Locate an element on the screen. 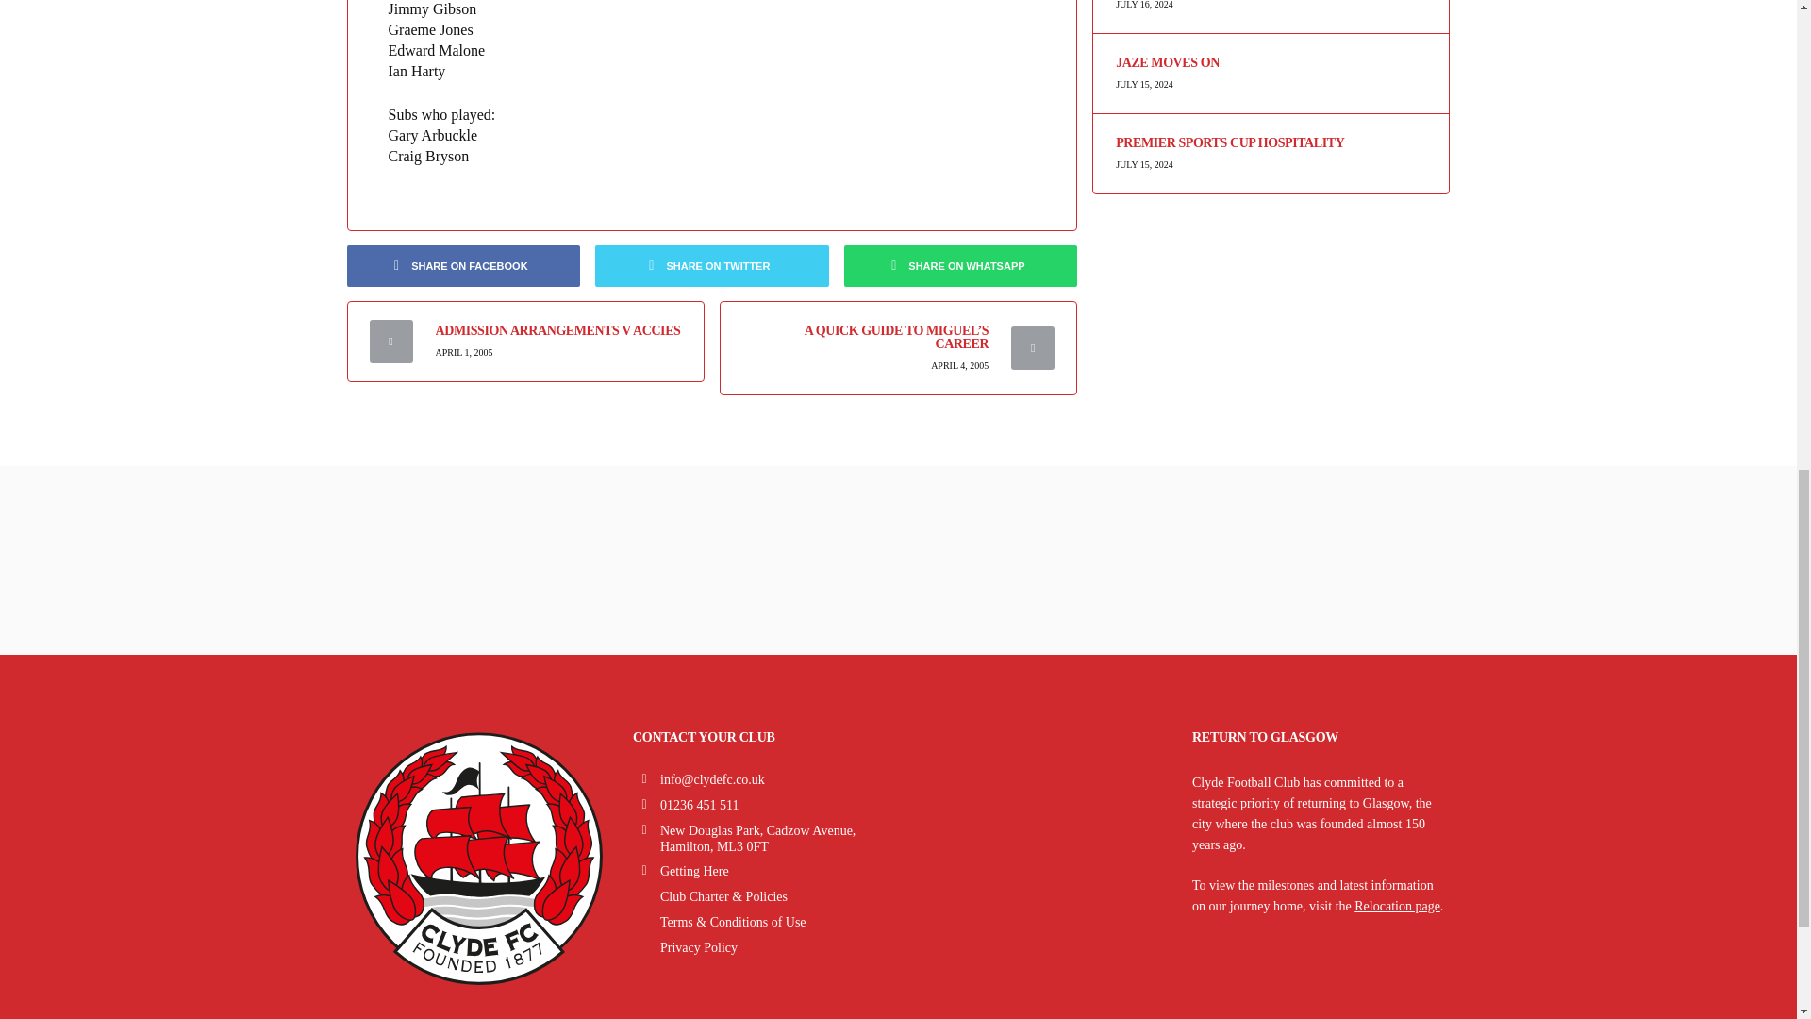 The image size is (1811, 1019). Jaze Moves On is located at coordinates (1271, 63).